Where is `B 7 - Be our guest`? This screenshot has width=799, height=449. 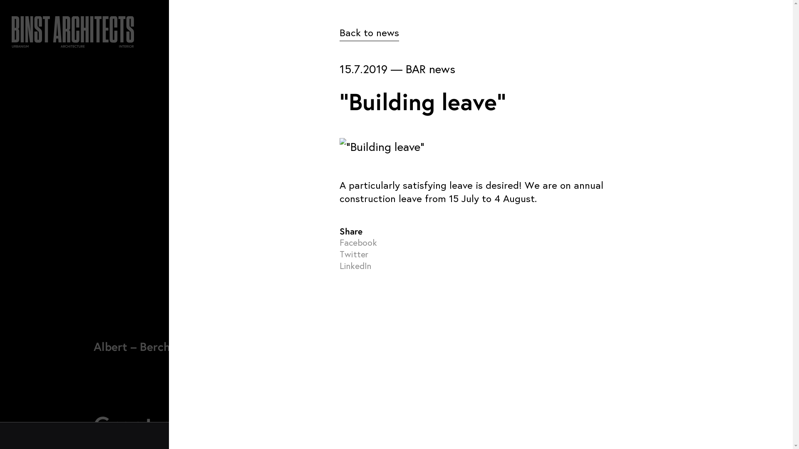 B 7 - Be our guest is located at coordinates (372, 308).